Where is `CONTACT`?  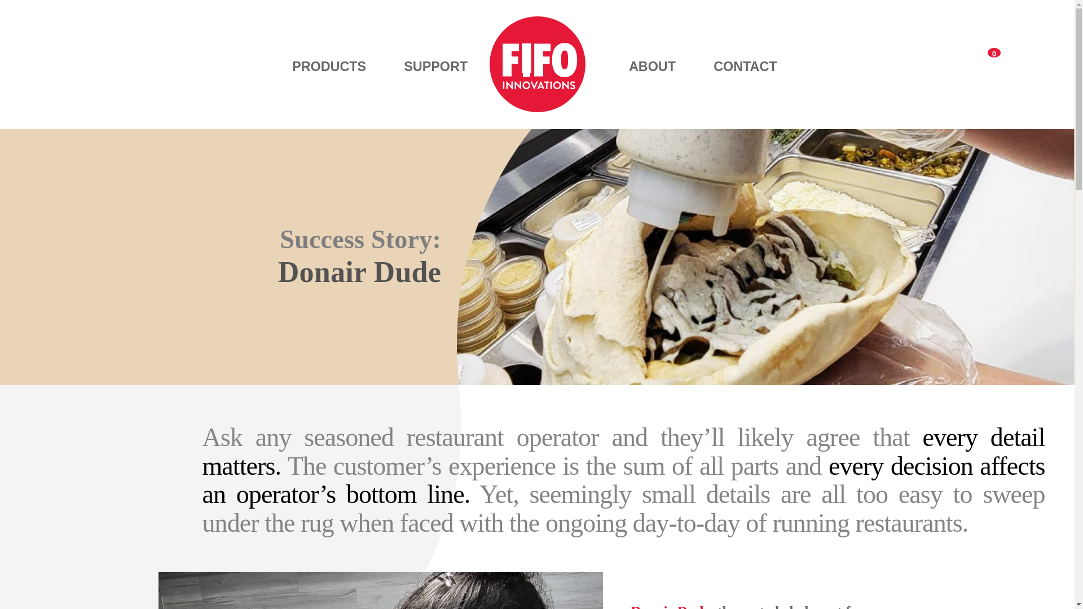 CONTACT is located at coordinates (745, 66).